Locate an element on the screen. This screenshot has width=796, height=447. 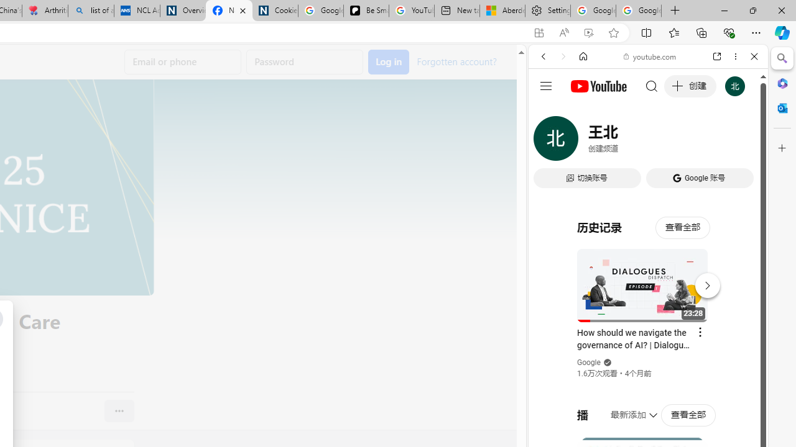
Google is located at coordinates (590, 363).